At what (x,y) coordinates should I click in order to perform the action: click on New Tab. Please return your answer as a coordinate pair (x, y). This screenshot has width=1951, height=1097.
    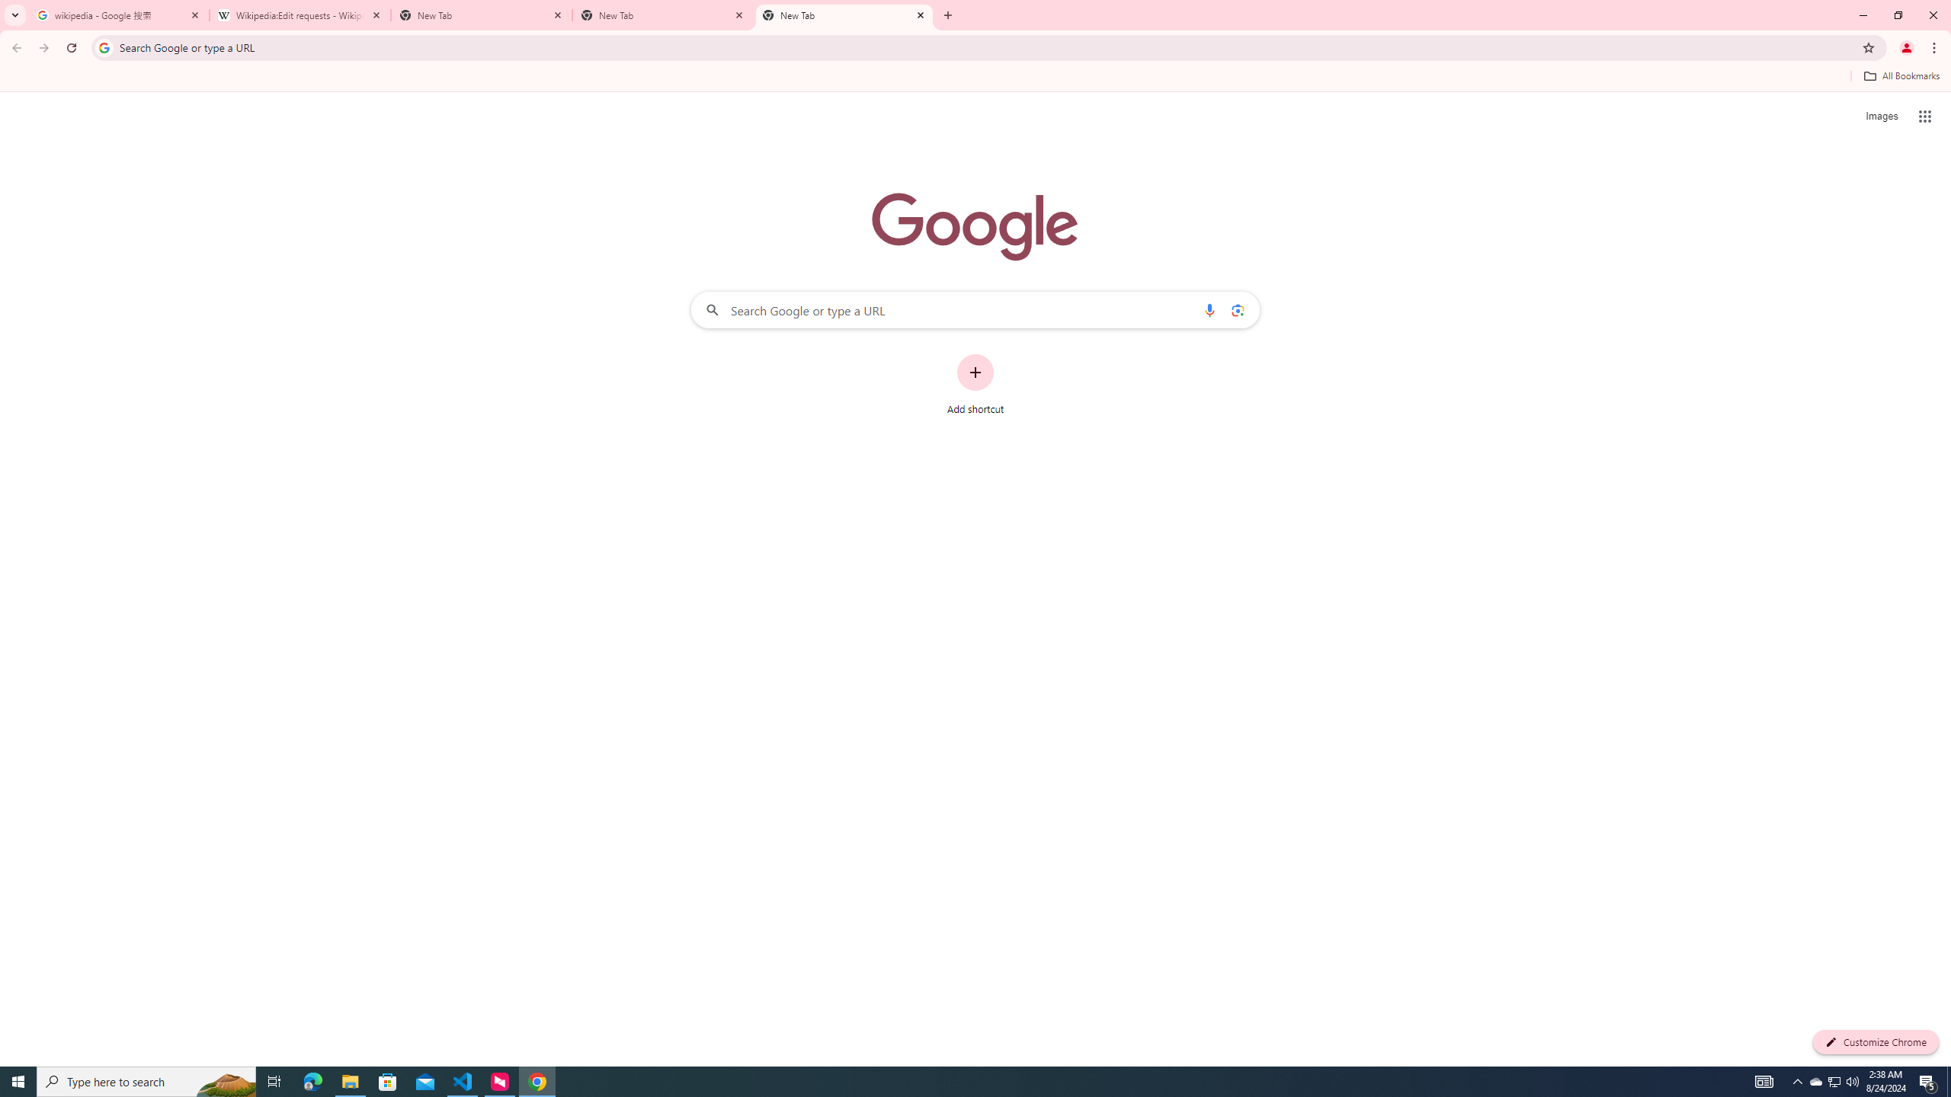
    Looking at the image, I should click on (482, 15).